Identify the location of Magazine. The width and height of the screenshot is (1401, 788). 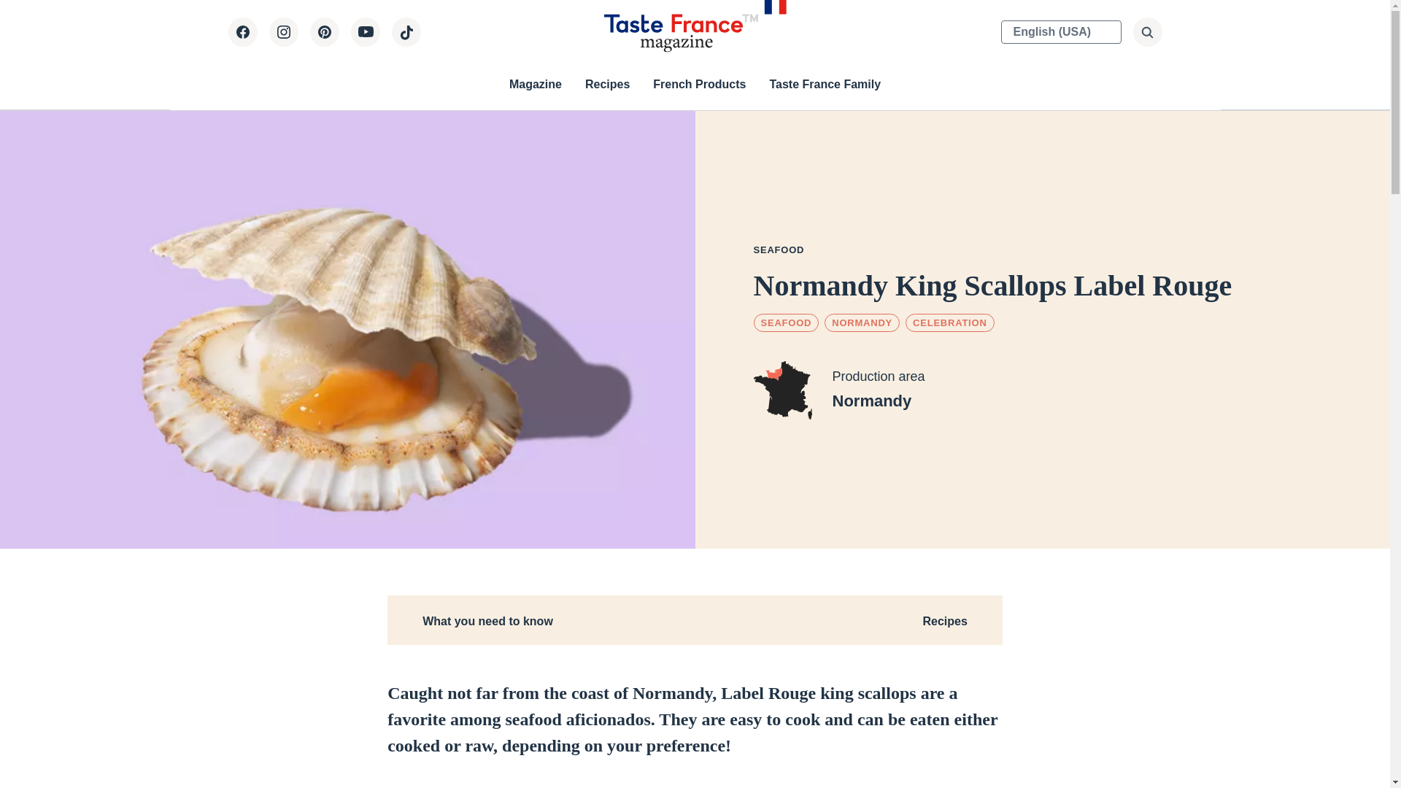
(536, 85).